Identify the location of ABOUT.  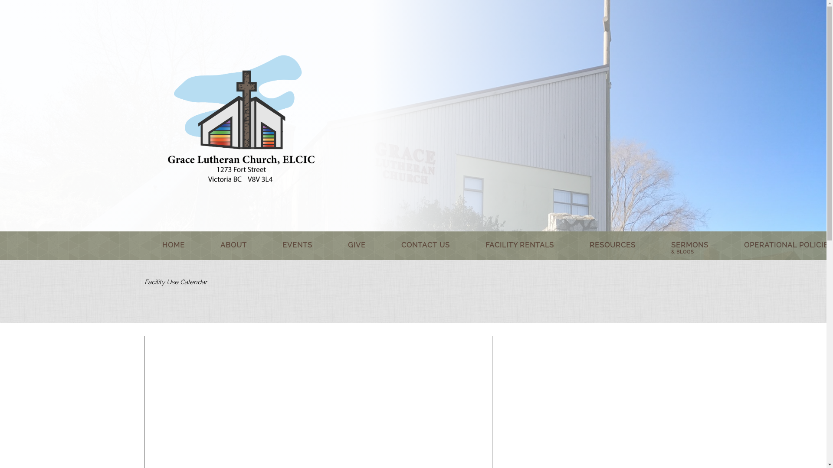
(233, 245).